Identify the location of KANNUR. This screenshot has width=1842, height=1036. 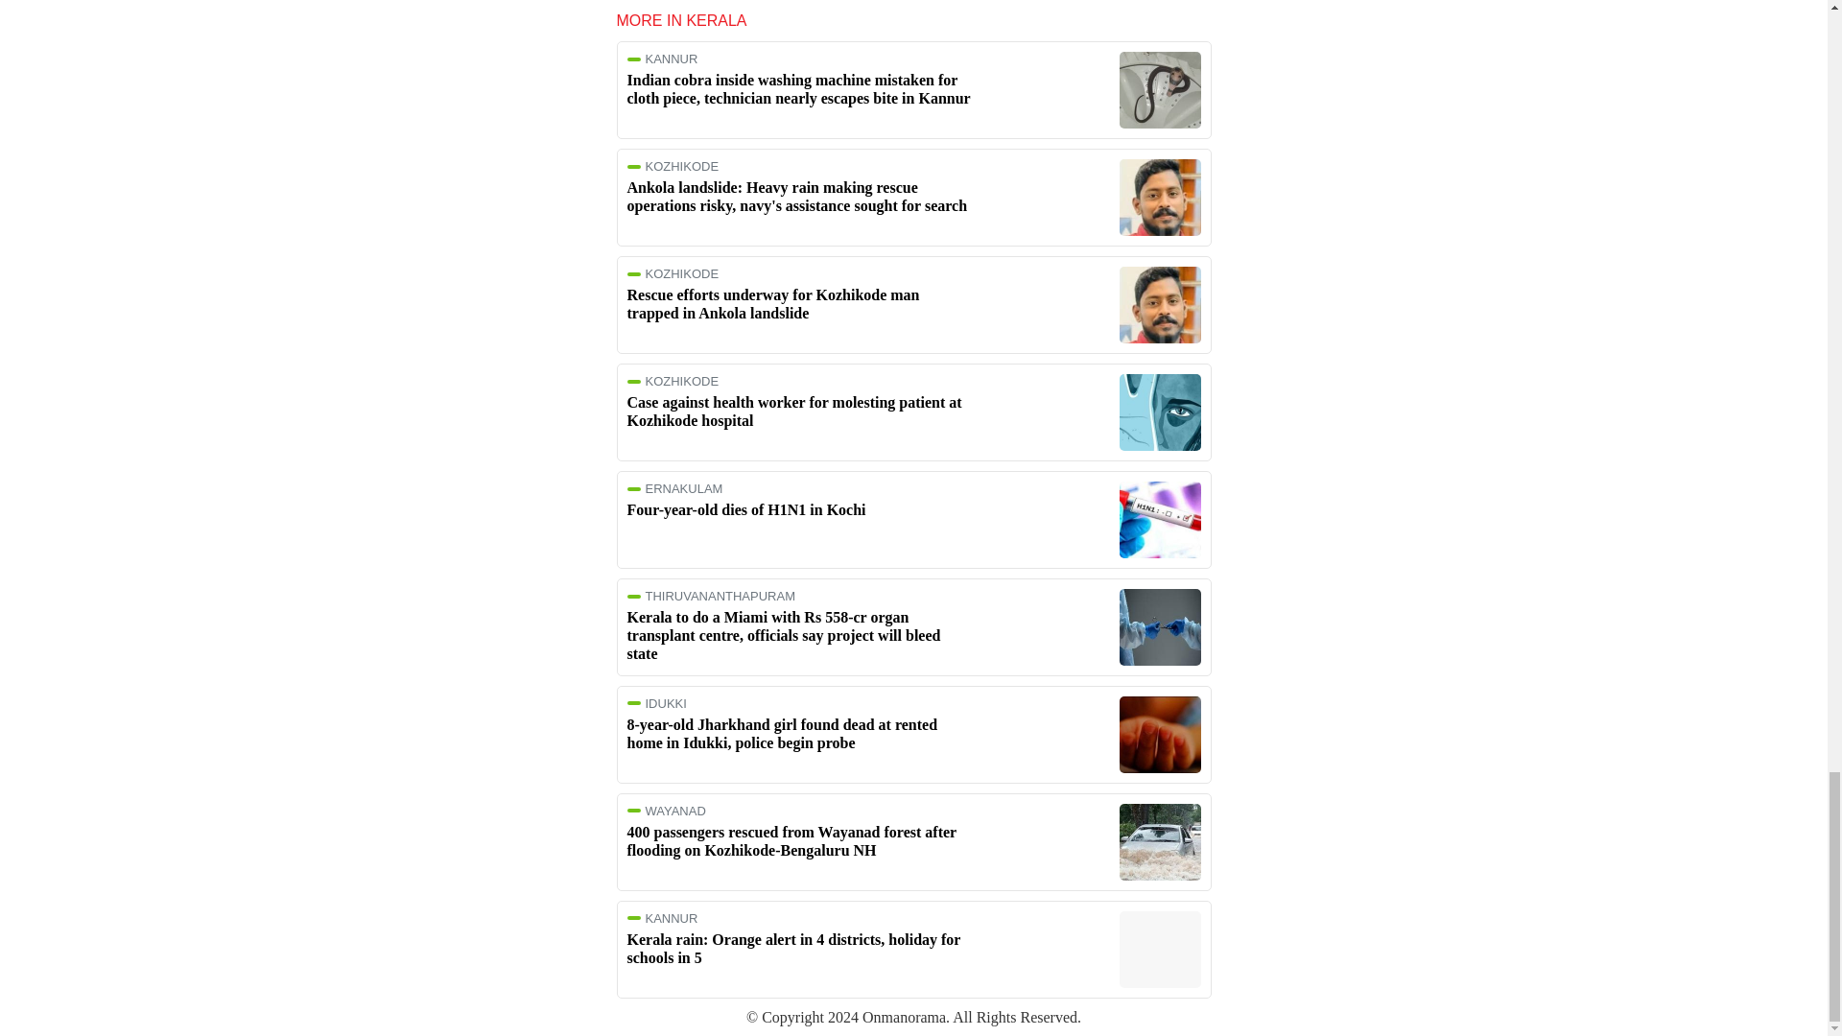
(800, 59).